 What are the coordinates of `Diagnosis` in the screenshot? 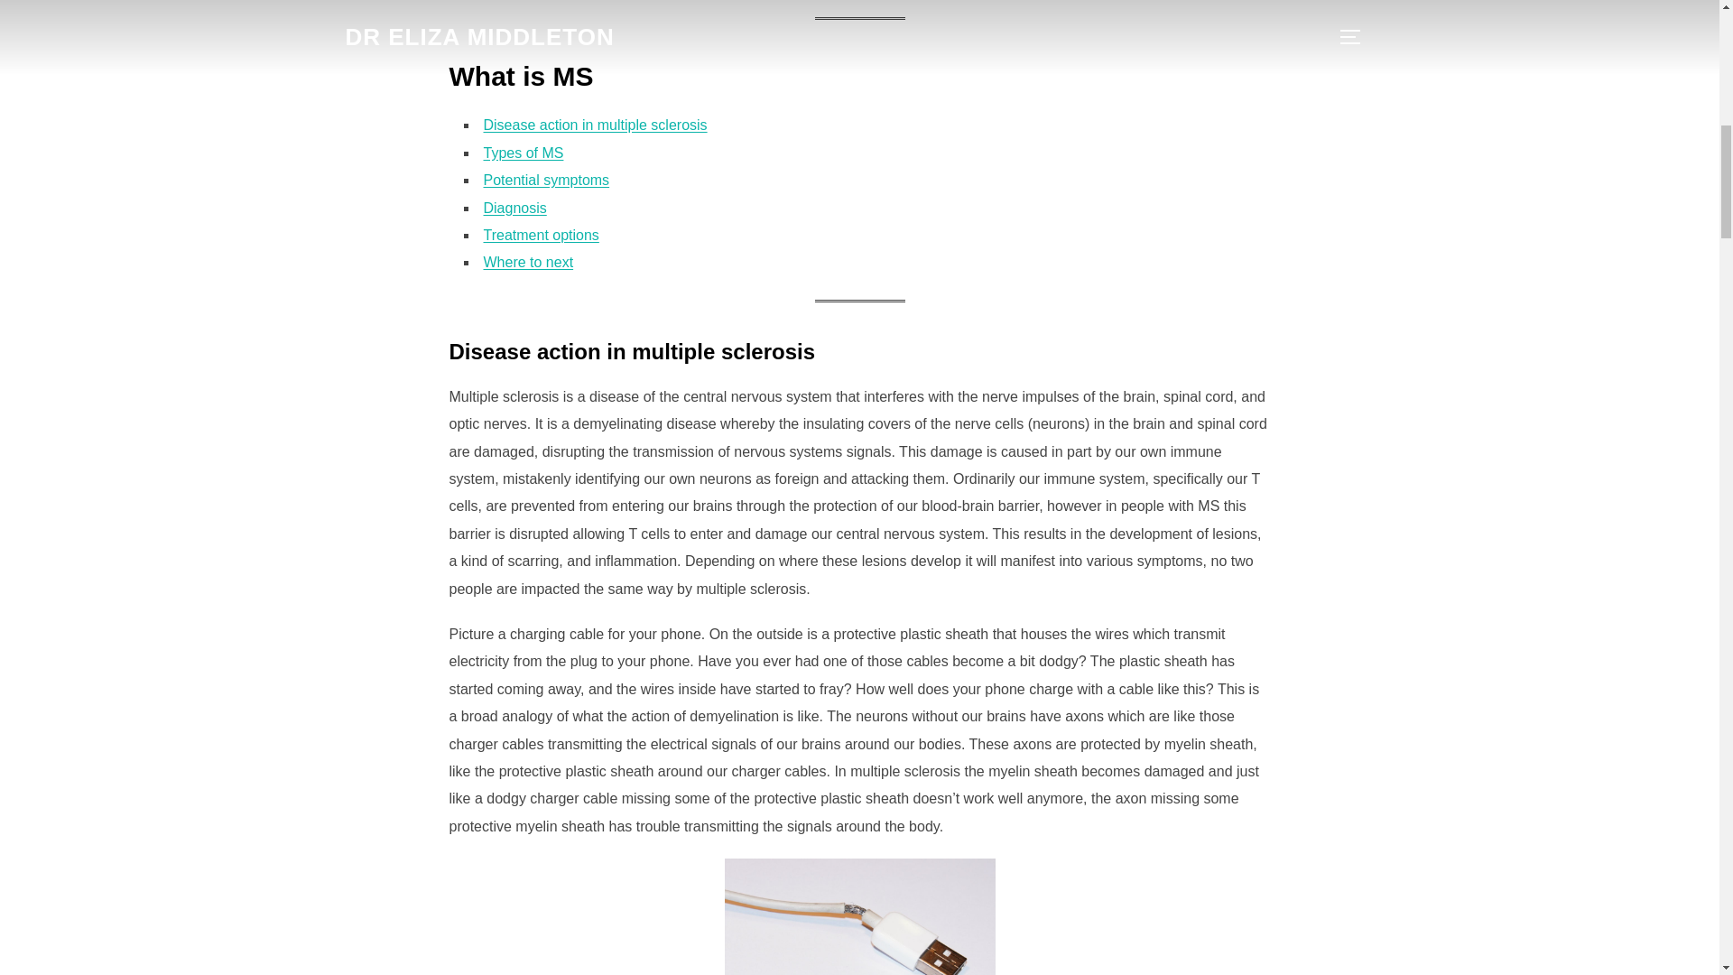 It's located at (514, 208).